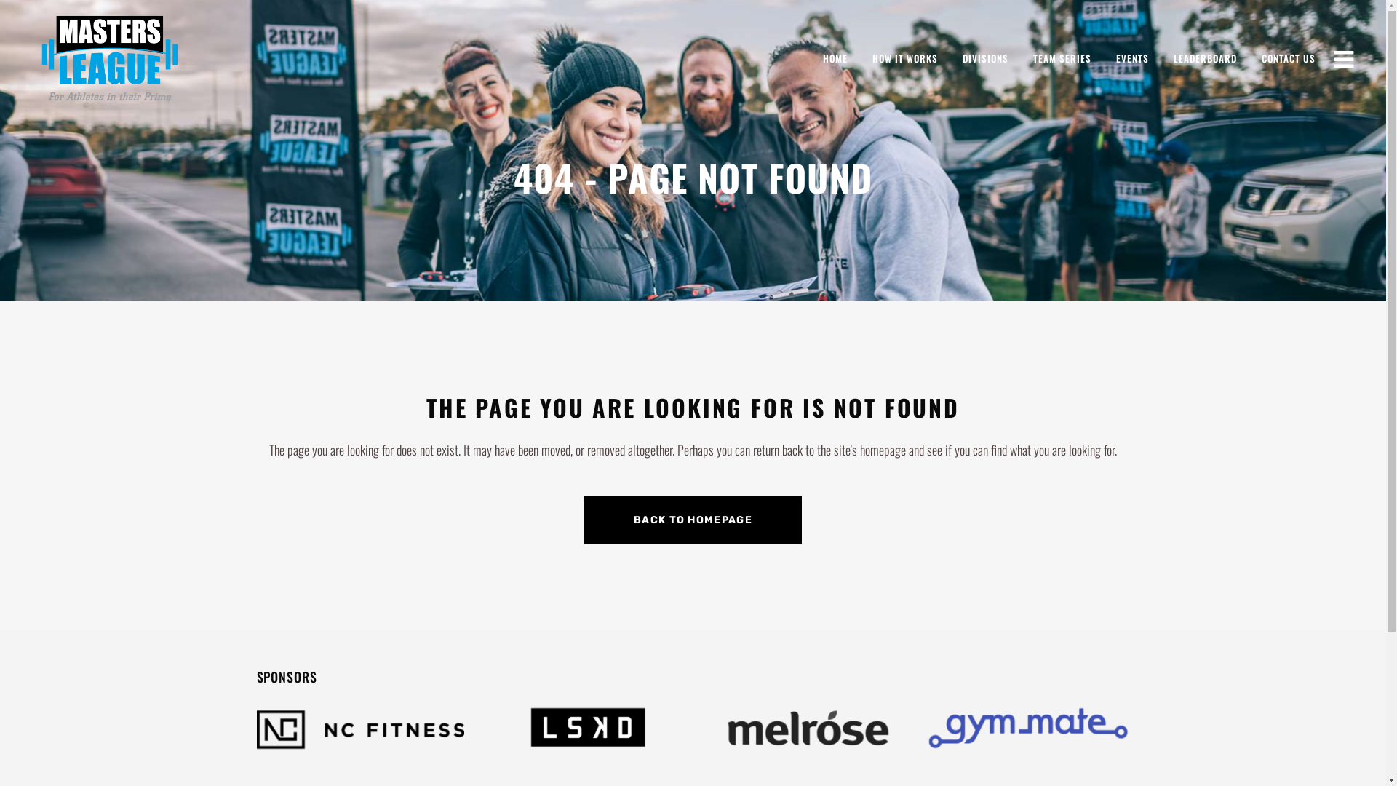  Describe the element at coordinates (1205, 58) in the screenshot. I see `LEADERBOARD` at that location.